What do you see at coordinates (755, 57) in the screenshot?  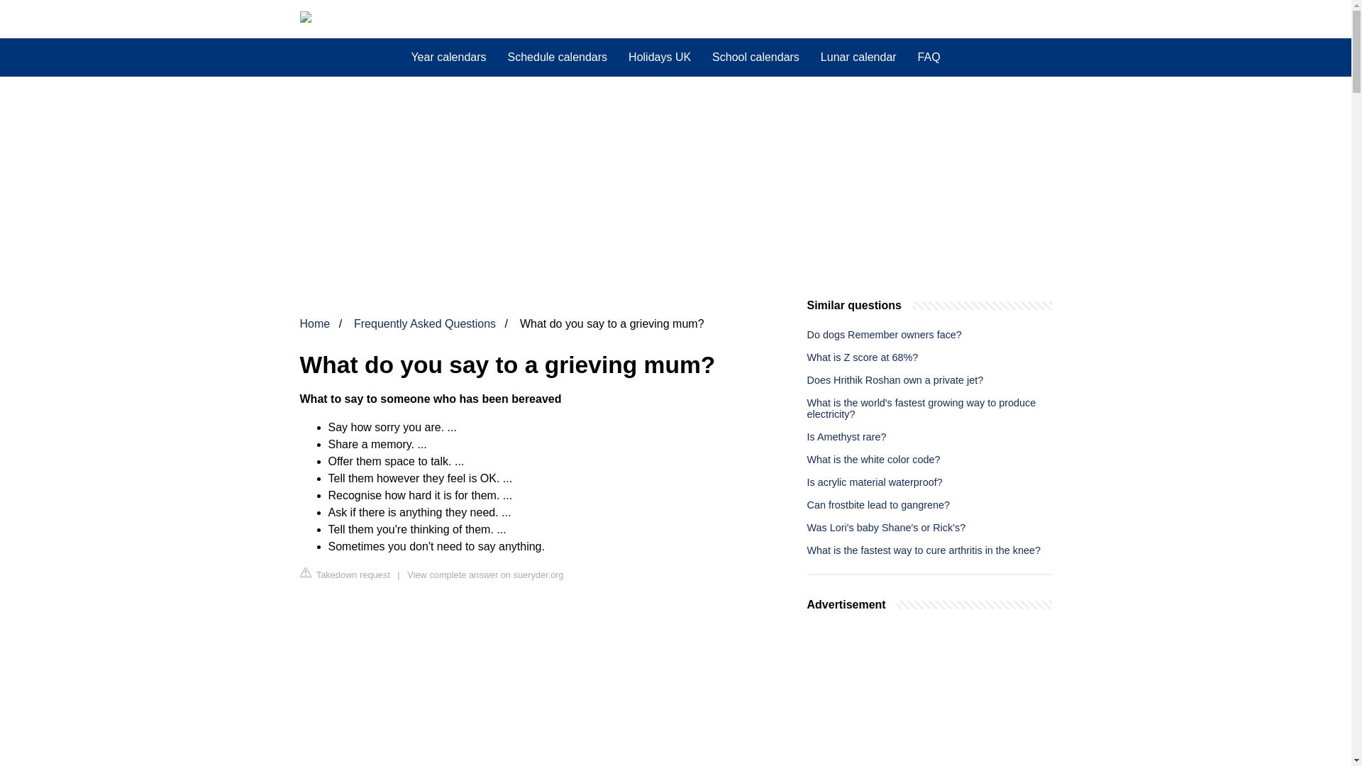 I see `School calendars` at bounding box center [755, 57].